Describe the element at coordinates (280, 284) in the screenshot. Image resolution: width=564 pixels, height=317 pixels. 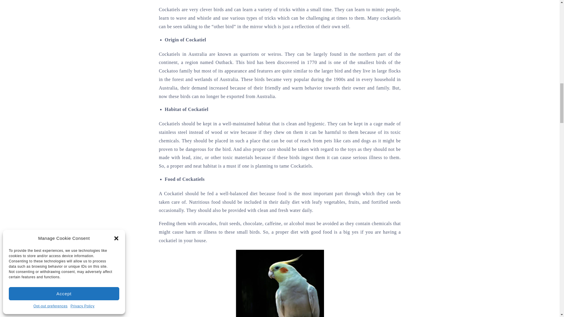
I see `Cockatiel - Erakina 2` at that location.